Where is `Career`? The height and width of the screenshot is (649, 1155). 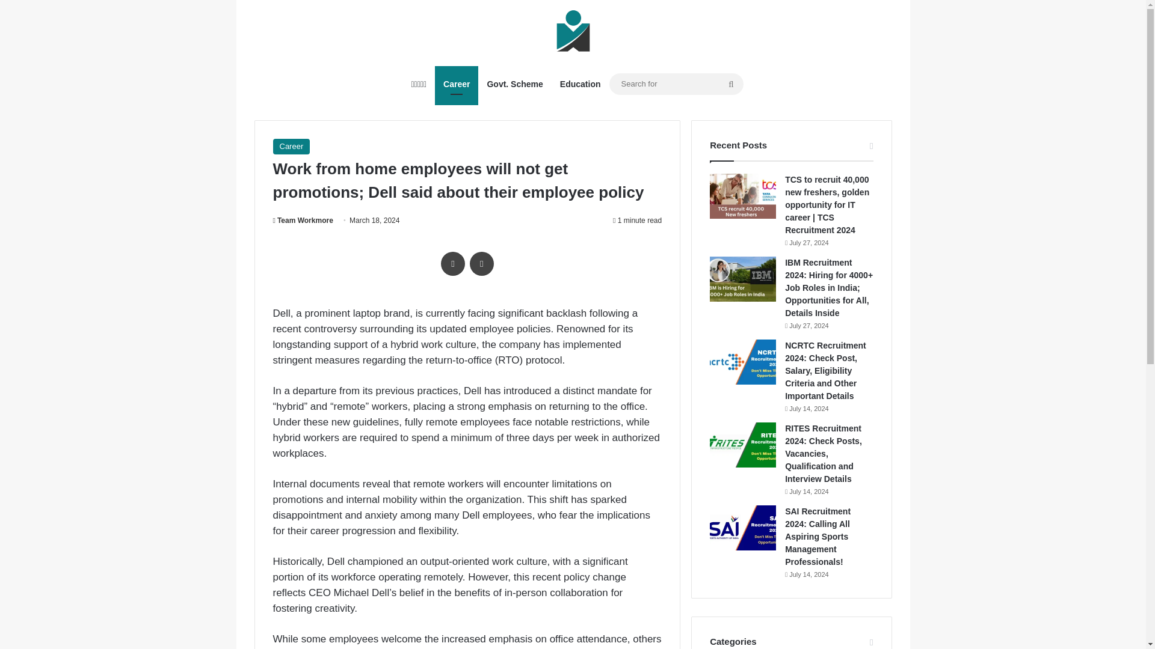 Career is located at coordinates (456, 84).